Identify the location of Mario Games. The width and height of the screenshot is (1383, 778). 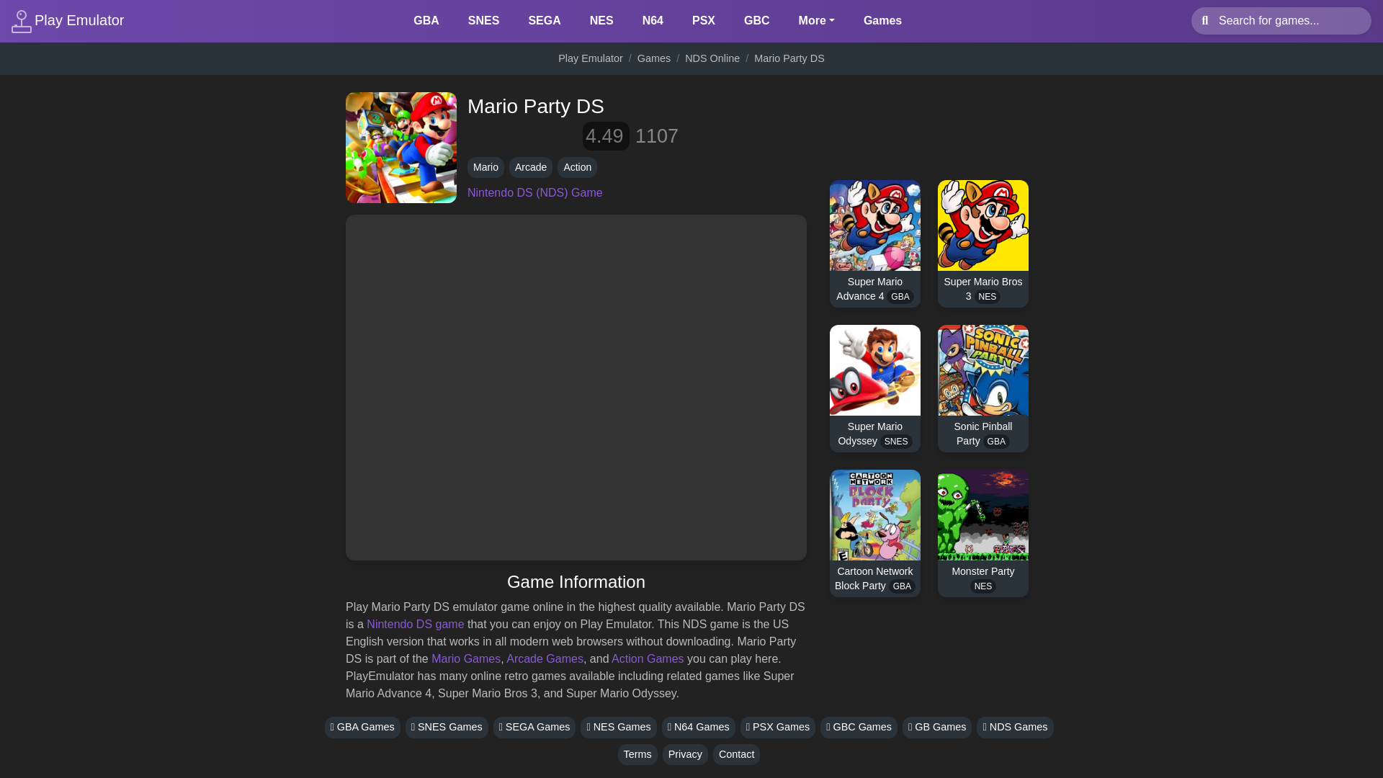
(466, 658).